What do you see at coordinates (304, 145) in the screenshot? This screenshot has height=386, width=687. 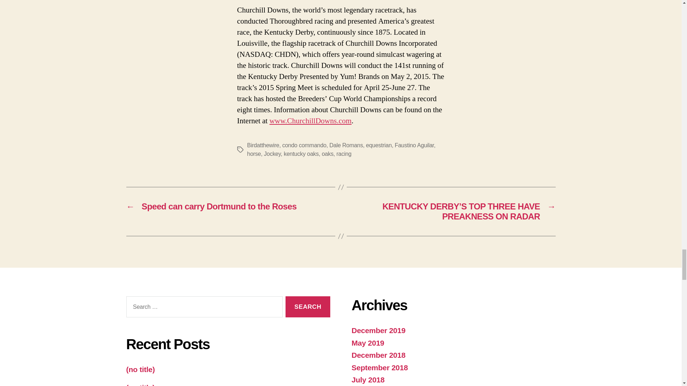 I see `condo commando` at bounding box center [304, 145].